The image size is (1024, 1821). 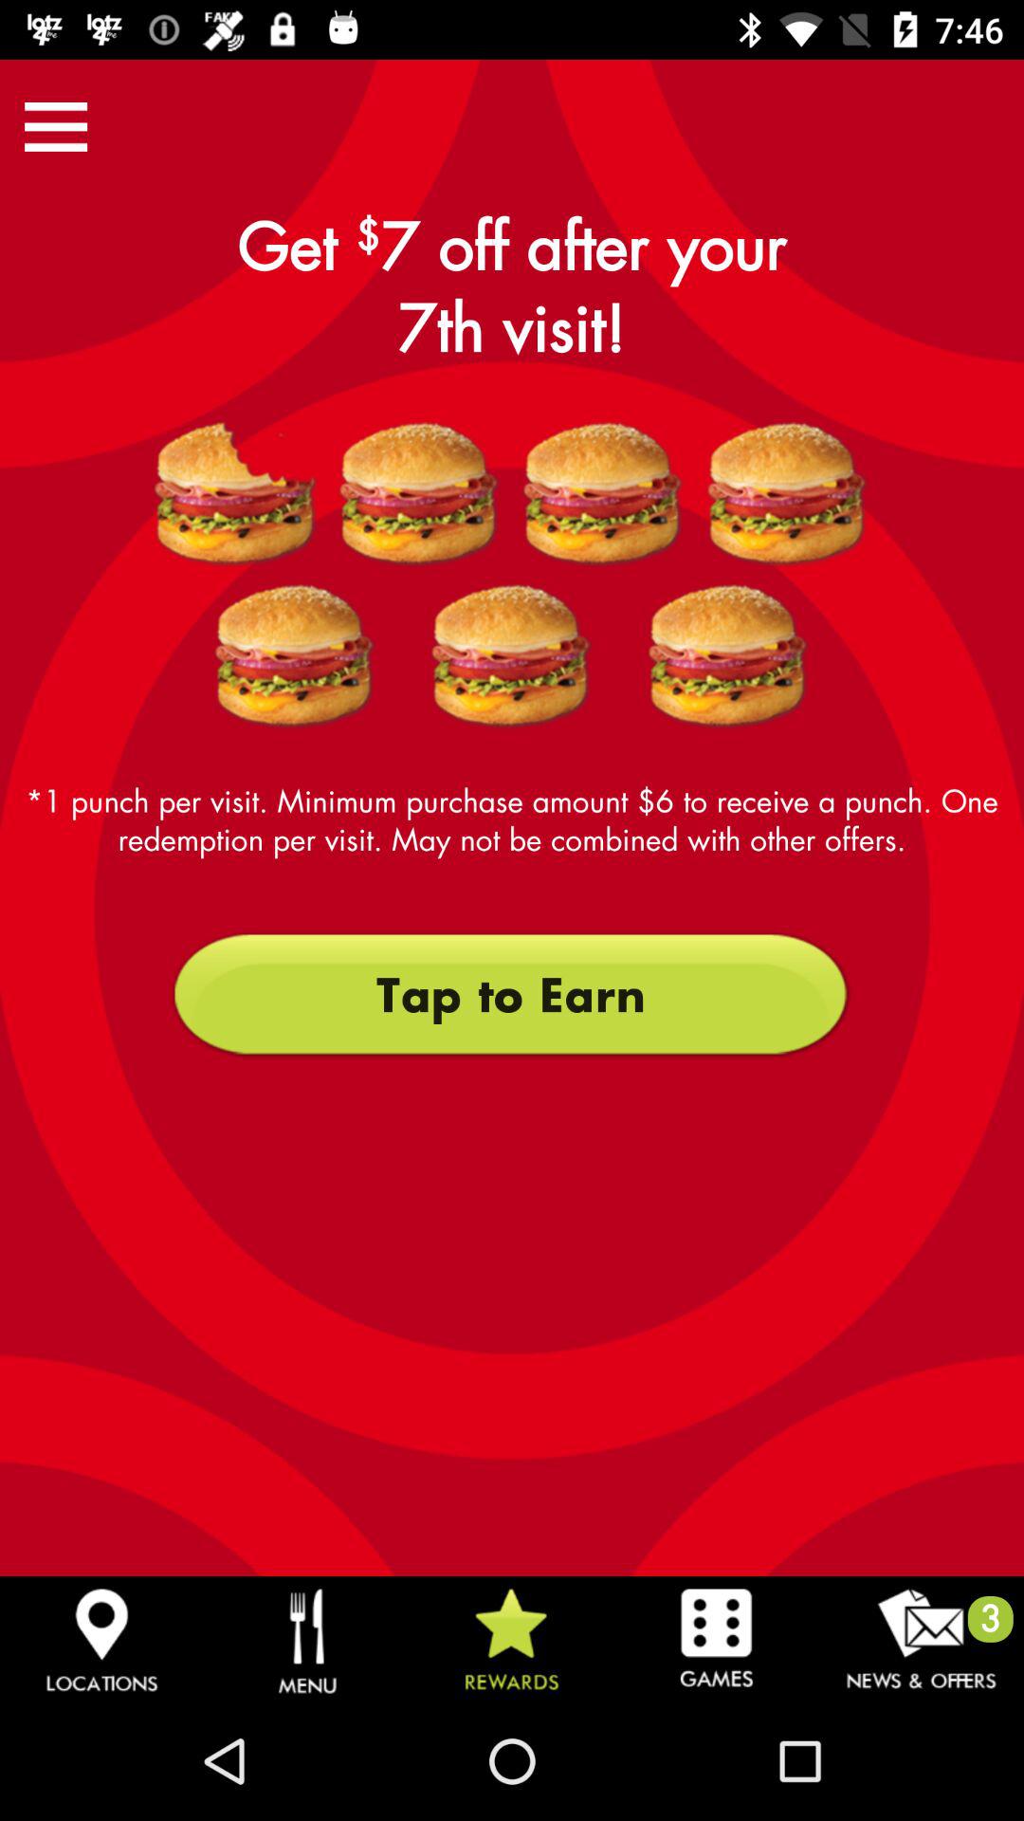 What do you see at coordinates (511, 995) in the screenshot?
I see `click the item below the 1 punch per item` at bounding box center [511, 995].